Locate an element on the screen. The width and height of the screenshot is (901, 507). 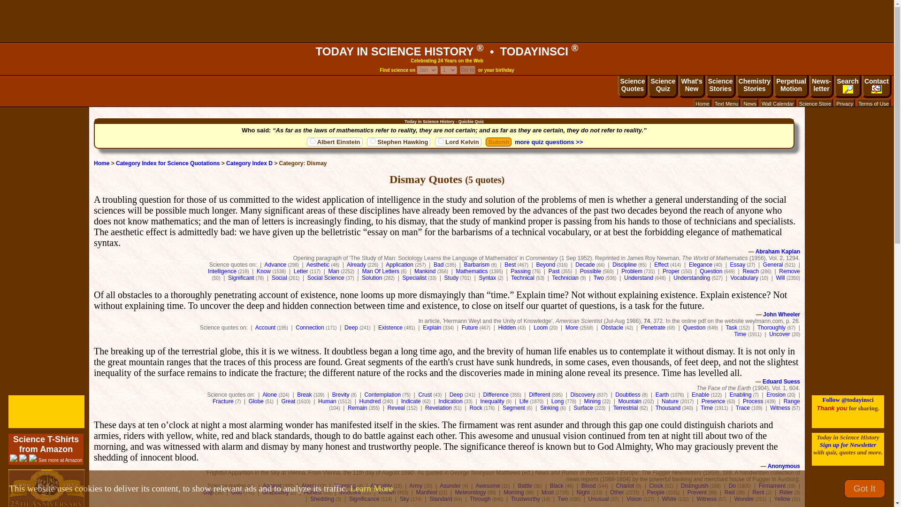
Submit is located at coordinates (498, 142).